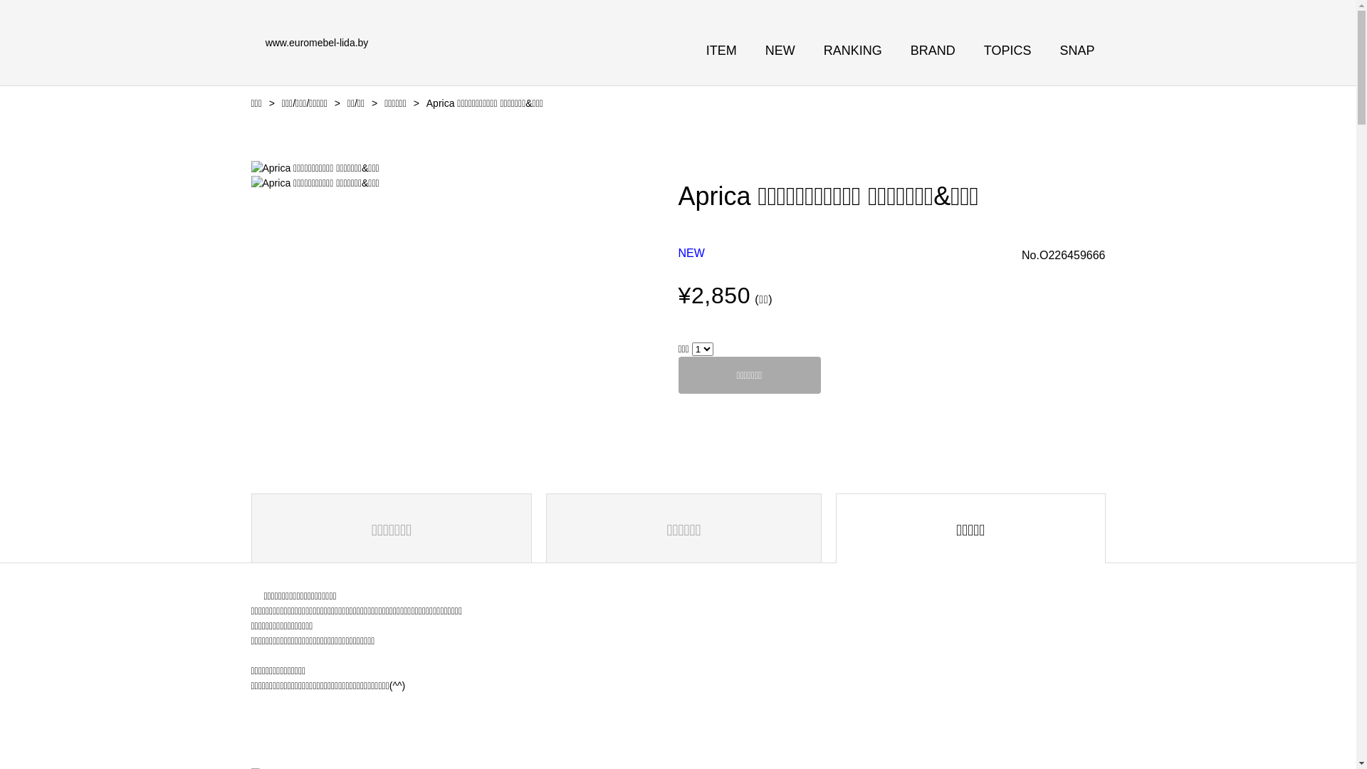 This screenshot has width=1367, height=769. Describe the element at coordinates (853, 50) in the screenshot. I see `RANKING` at that location.